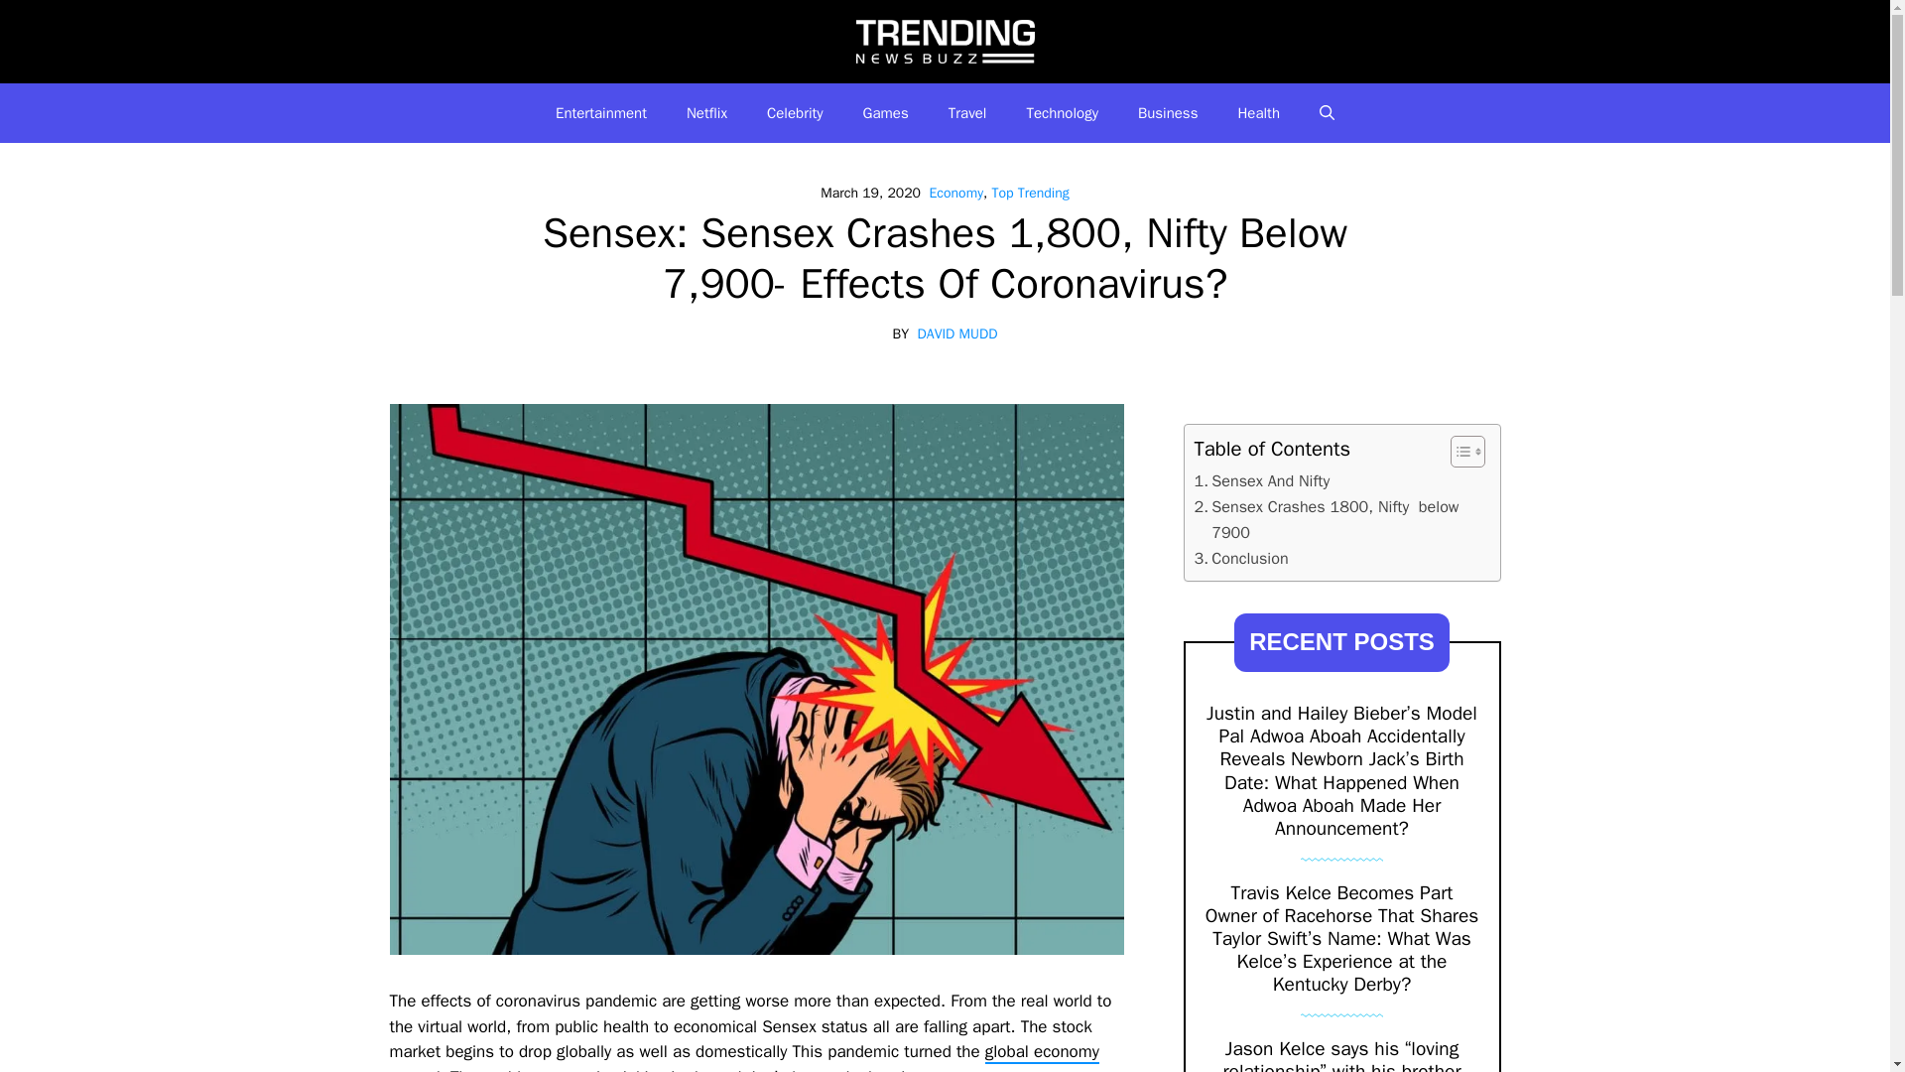 This screenshot has height=1072, width=1905. Describe the element at coordinates (886, 113) in the screenshot. I see `Games` at that location.